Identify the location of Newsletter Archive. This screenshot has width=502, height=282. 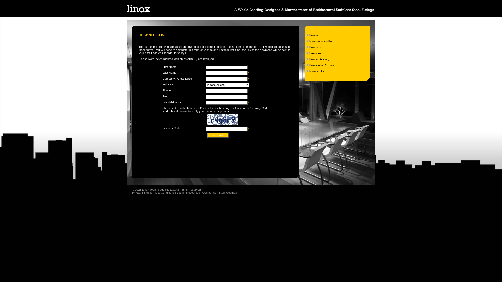
(322, 65).